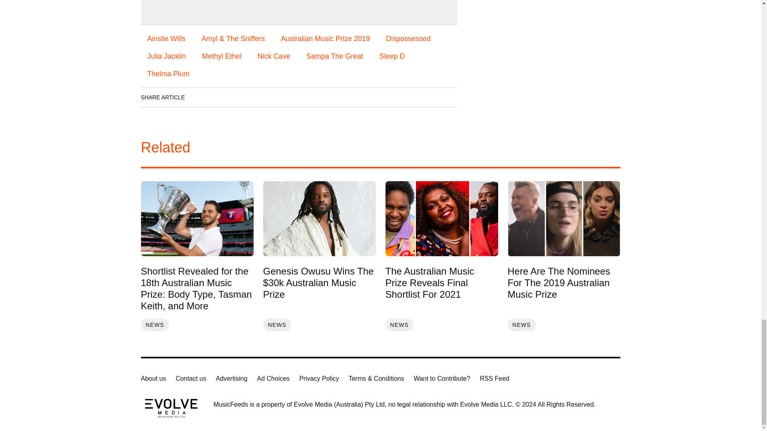 The width and height of the screenshot is (767, 431). What do you see at coordinates (166, 56) in the screenshot?
I see `Julia Jacklin` at bounding box center [166, 56].